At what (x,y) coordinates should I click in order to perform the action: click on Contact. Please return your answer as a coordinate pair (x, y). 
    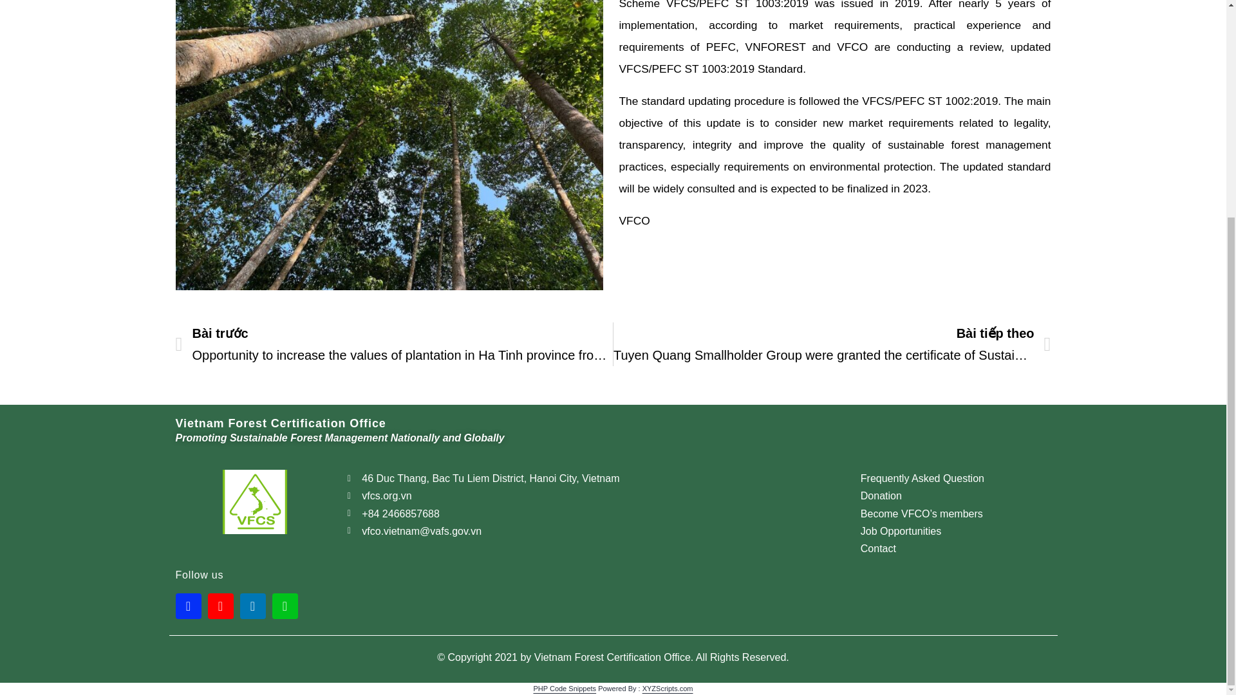
    Looking at the image, I should click on (954, 548).